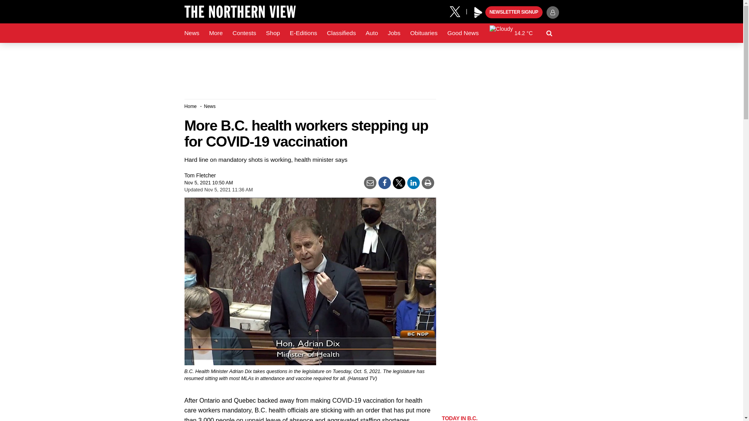  I want to click on News, so click(192, 33).